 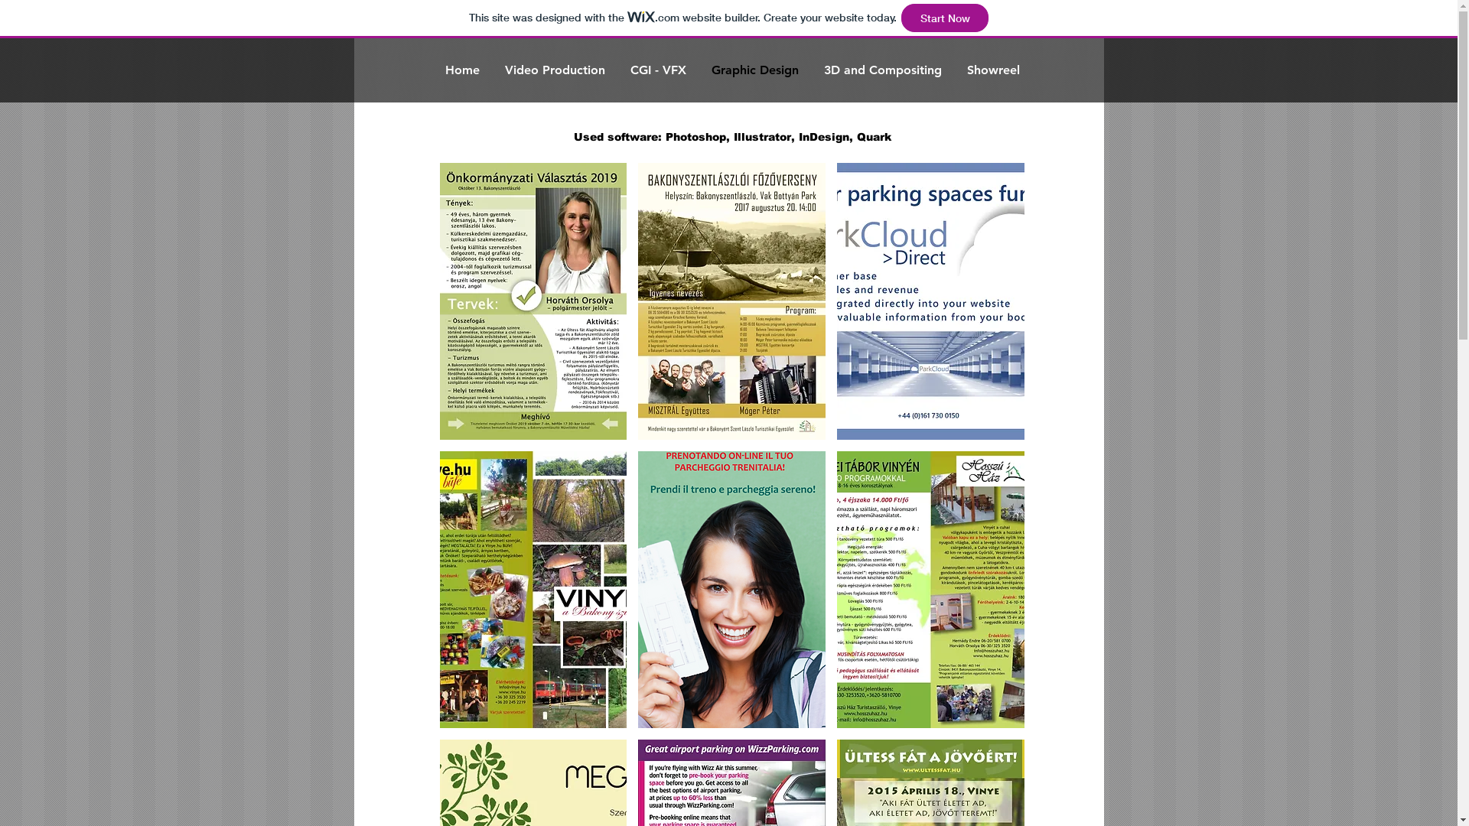 I want to click on Home, so click(x=463, y=70).